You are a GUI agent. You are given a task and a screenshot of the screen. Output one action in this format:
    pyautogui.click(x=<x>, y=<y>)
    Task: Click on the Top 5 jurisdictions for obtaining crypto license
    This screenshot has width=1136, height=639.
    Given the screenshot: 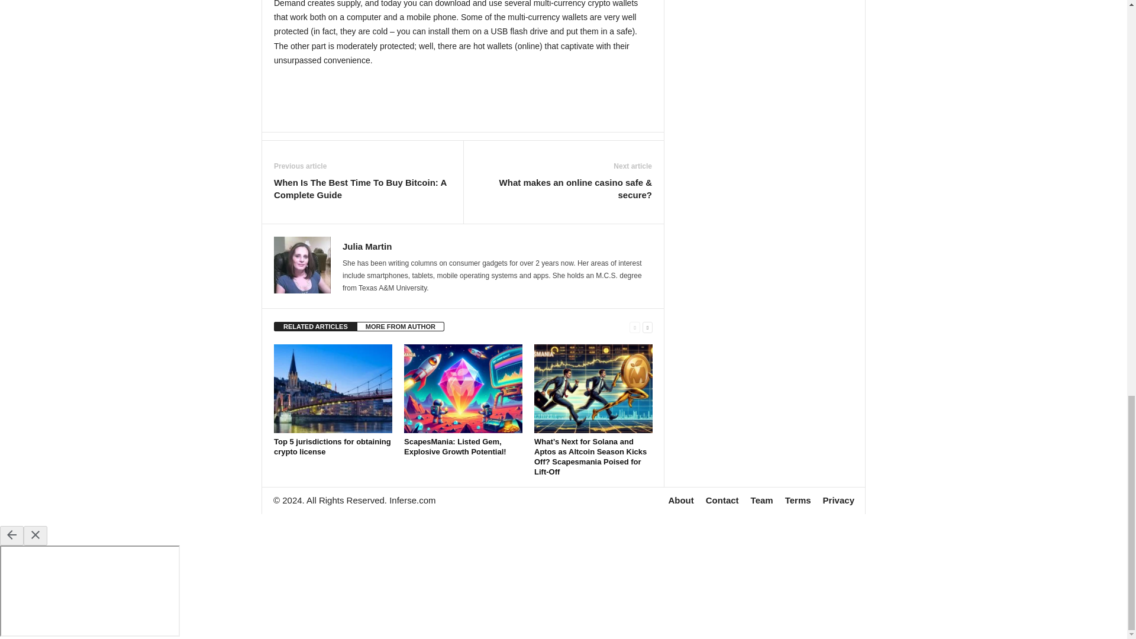 What is the action you would take?
    pyautogui.click(x=333, y=389)
    